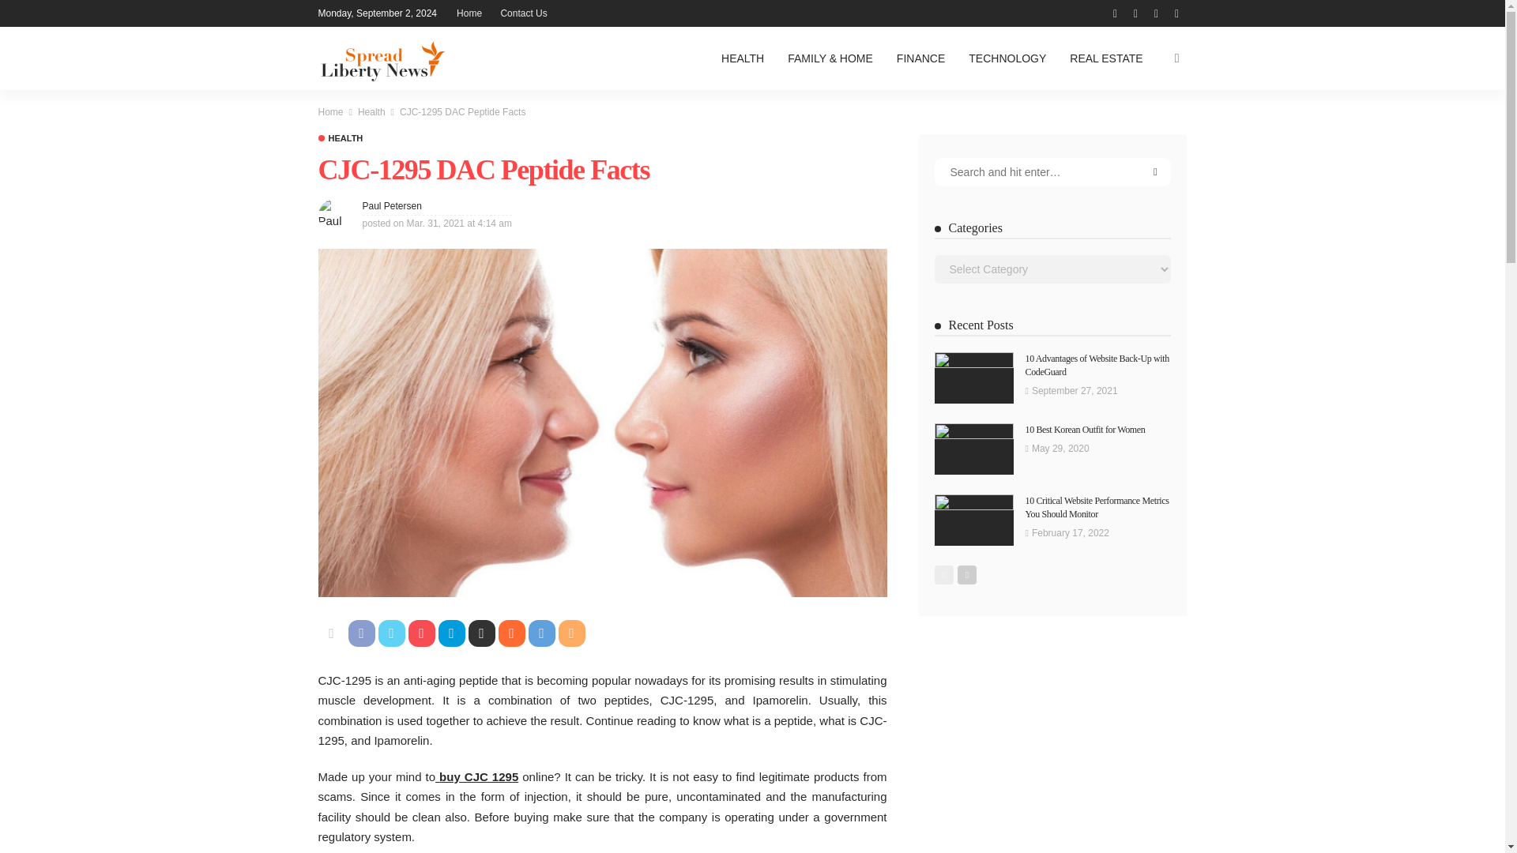 This screenshot has height=853, width=1517. What do you see at coordinates (1097, 507) in the screenshot?
I see `10 Critical Website Performance Metrics You Should Monitor` at bounding box center [1097, 507].